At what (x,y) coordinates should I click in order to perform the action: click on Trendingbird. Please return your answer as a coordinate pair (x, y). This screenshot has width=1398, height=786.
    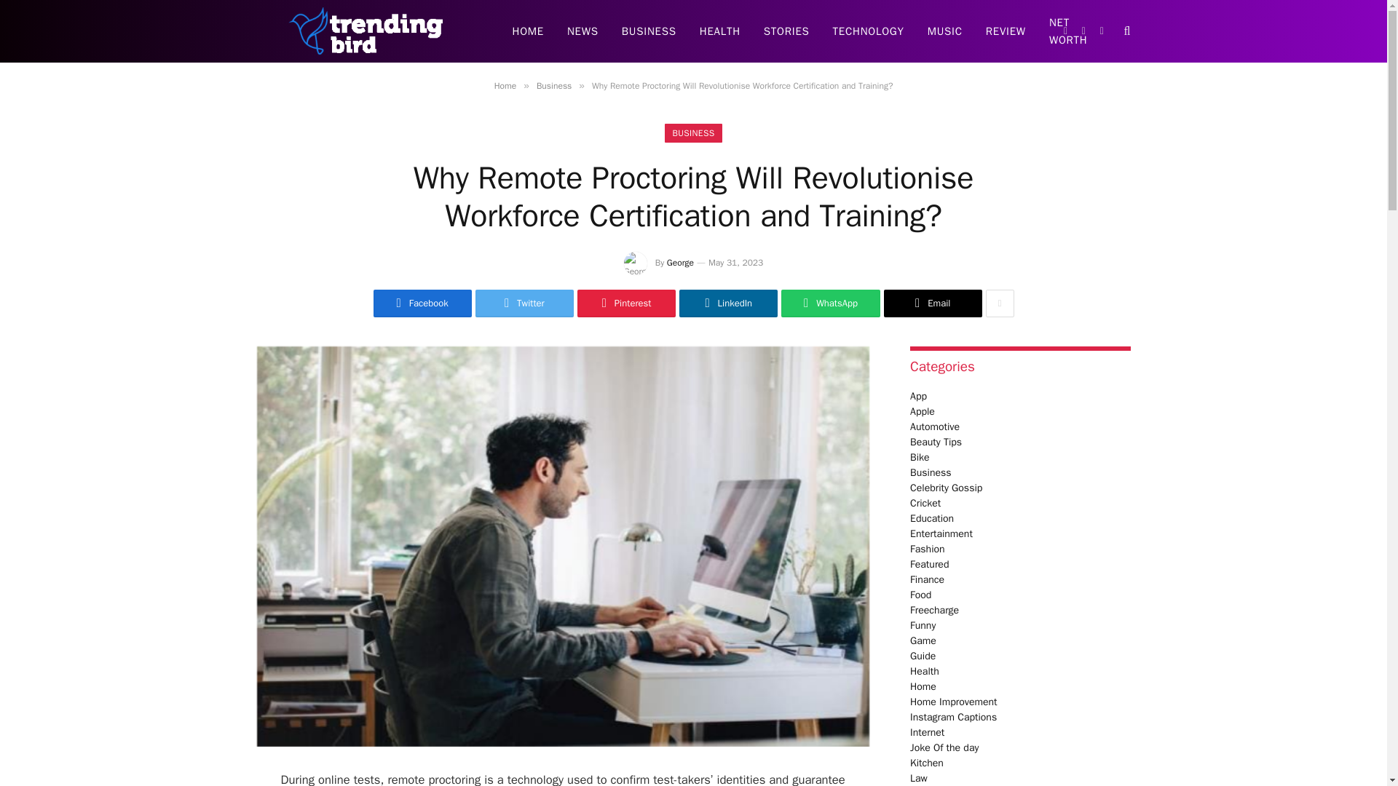
    Looking at the image, I should click on (366, 31).